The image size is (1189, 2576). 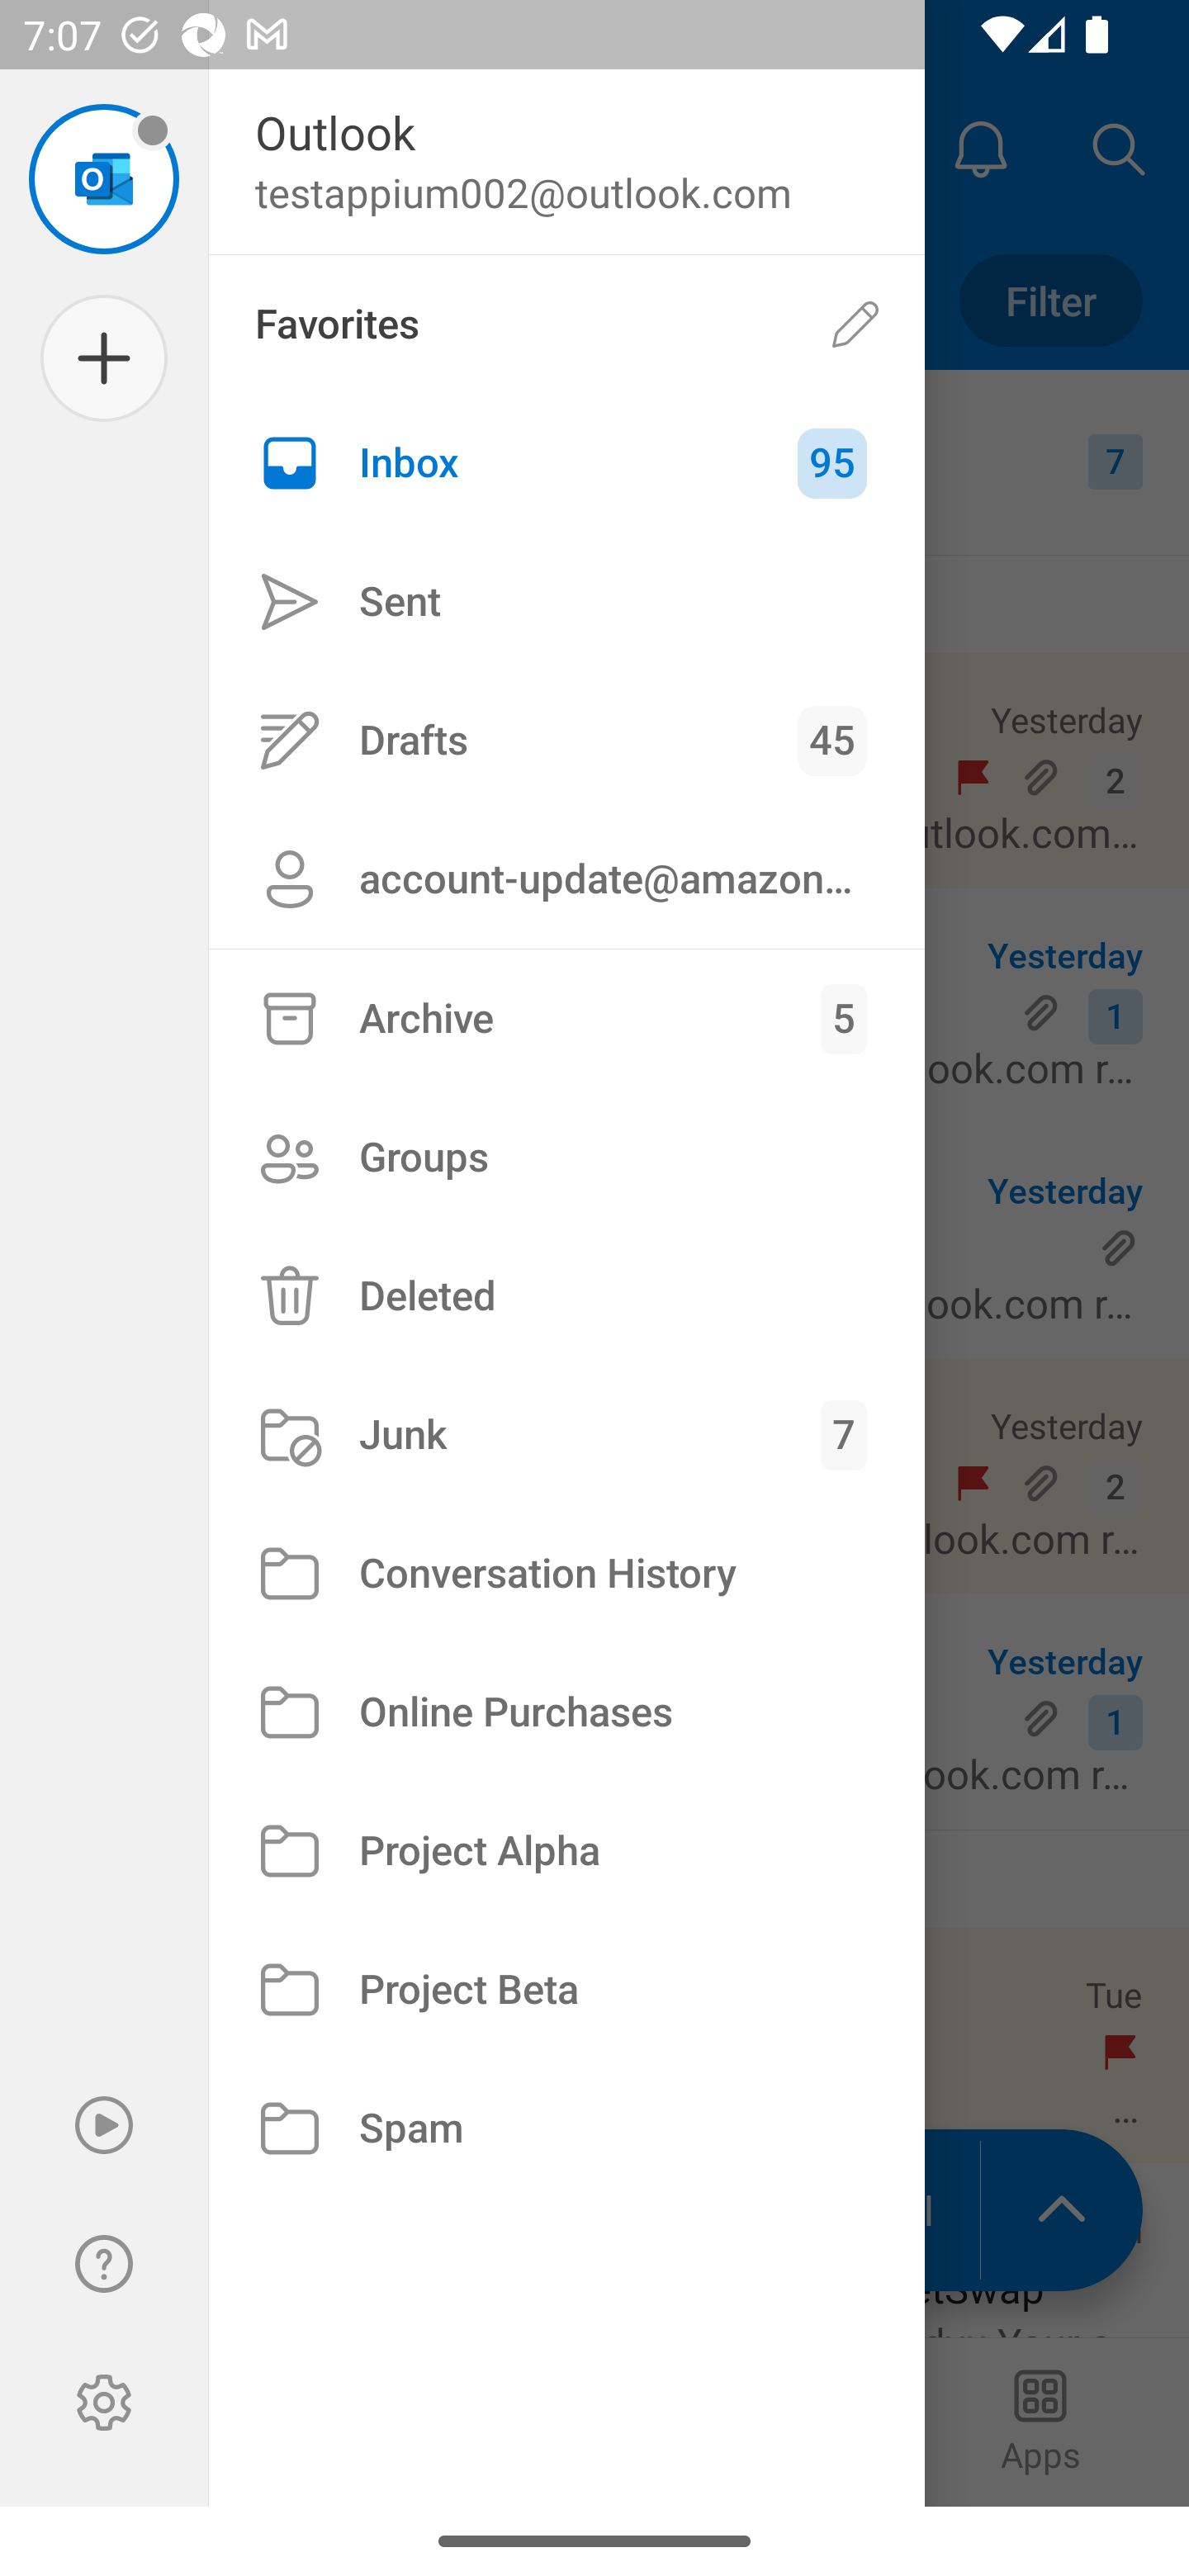 What do you see at coordinates (566, 1852) in the screenshot?
I see `Project Alpha Project Alpha, 8 of 10, level 1` at bounding box center [566, 1852].